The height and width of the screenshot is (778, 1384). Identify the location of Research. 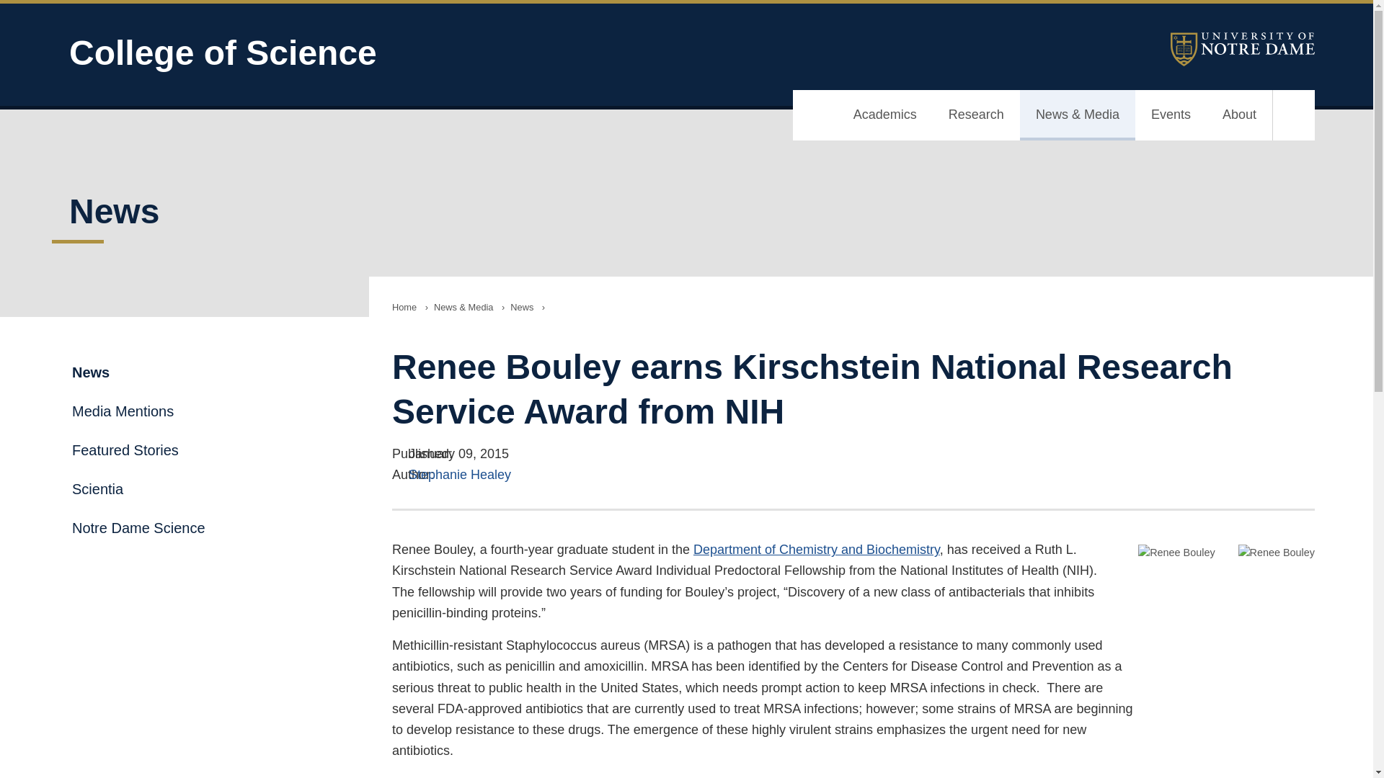
(976, 115).